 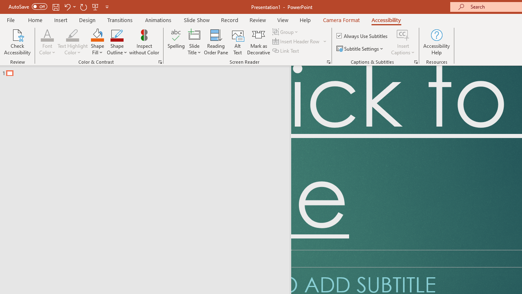 I want to click on Insert Captions, so click(x=403, y=34).